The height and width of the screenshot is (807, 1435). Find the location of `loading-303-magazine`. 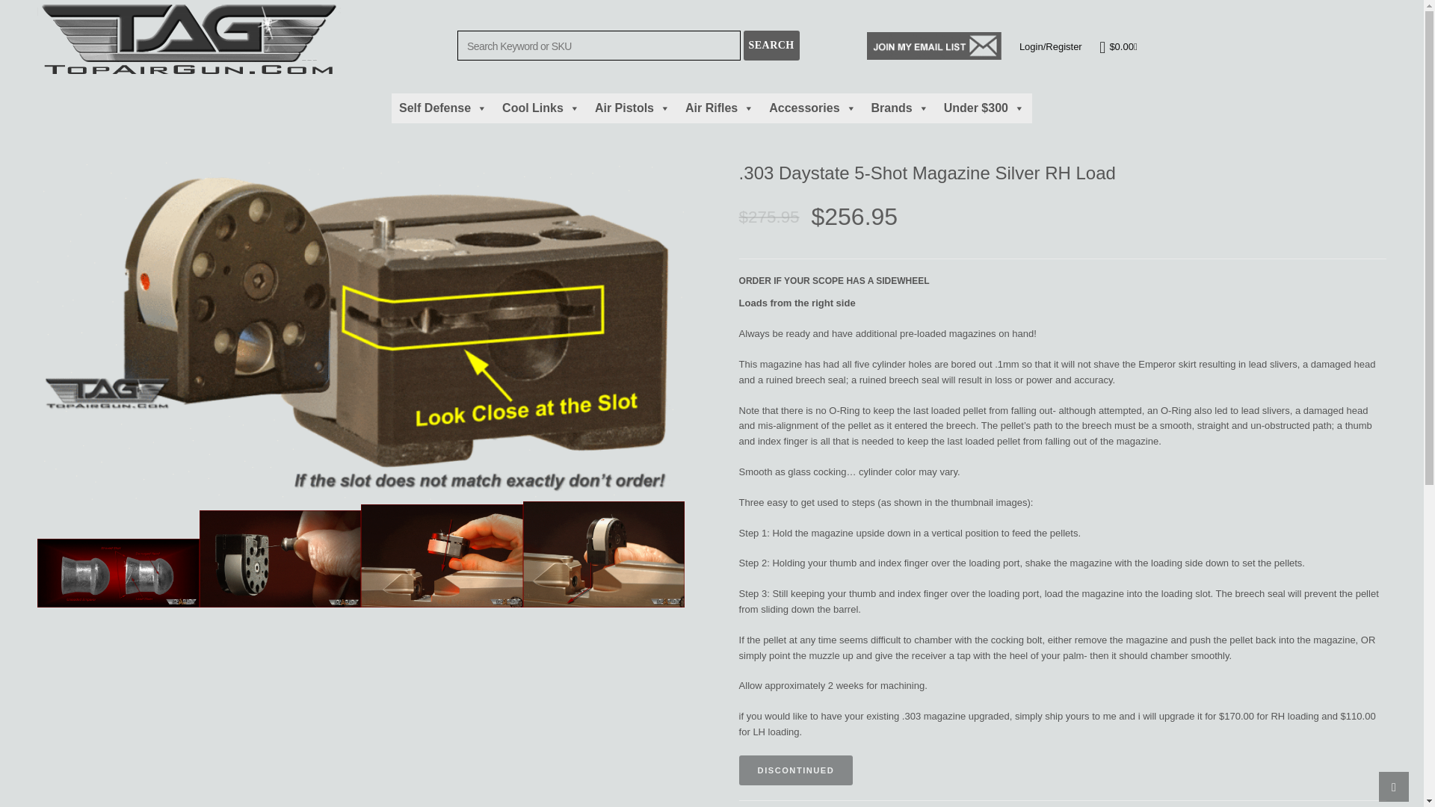

loading-303-magazine is located at coordinates (280, 559).